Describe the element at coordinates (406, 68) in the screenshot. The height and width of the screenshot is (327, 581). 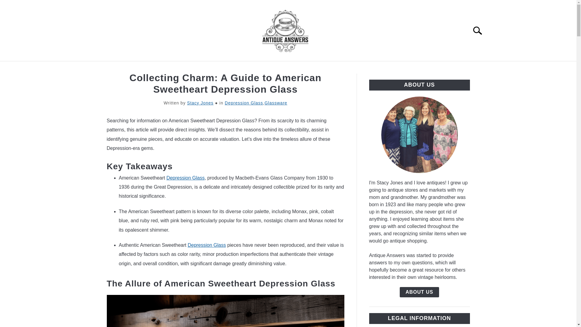
I see `VARIOUS` at that location.